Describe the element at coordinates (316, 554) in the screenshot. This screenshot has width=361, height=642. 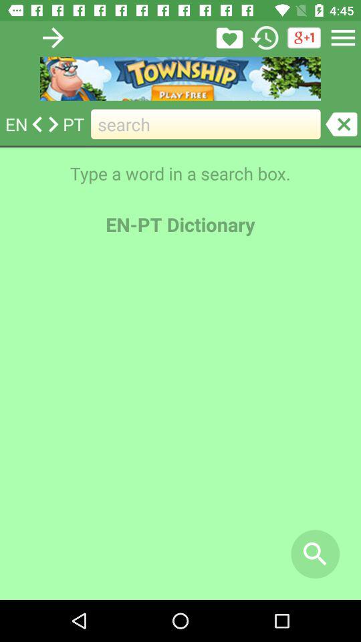
I see `turn on the app below type a word app` at that location.